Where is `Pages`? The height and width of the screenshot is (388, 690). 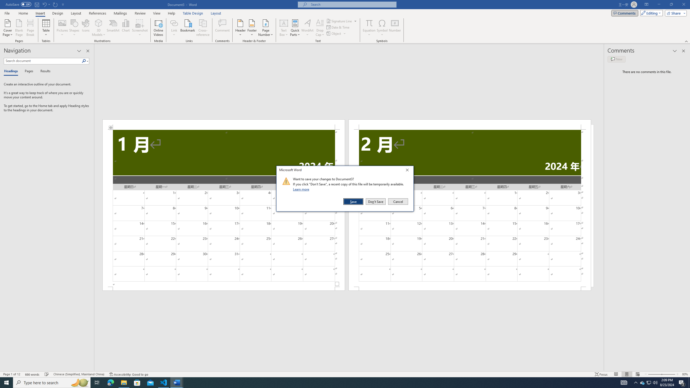 Pages is located at coordinates (28, 71).